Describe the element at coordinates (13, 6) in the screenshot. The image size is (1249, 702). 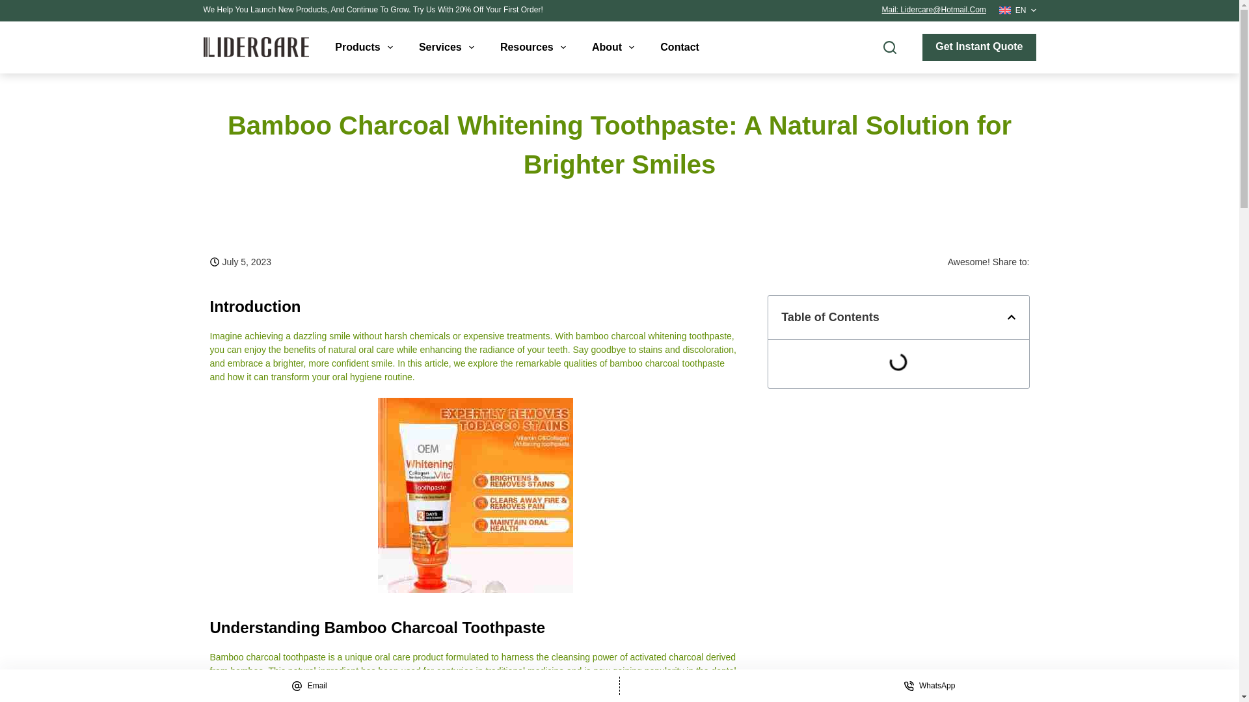
I see `Skip to content` at that location.